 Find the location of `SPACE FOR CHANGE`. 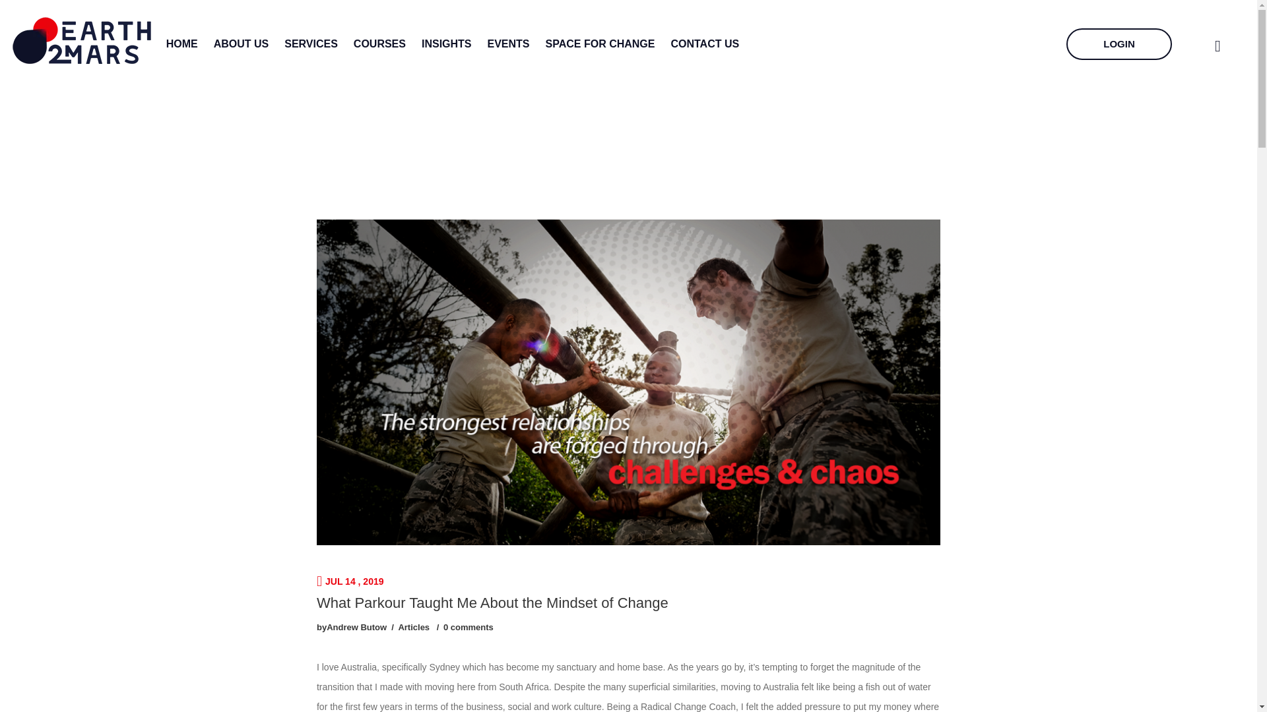

SPACE FOR CHANGE is located at coordinates (601, 44).